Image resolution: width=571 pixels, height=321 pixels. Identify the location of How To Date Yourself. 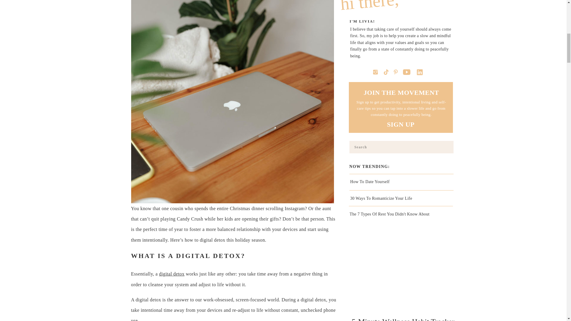
(402, 182).